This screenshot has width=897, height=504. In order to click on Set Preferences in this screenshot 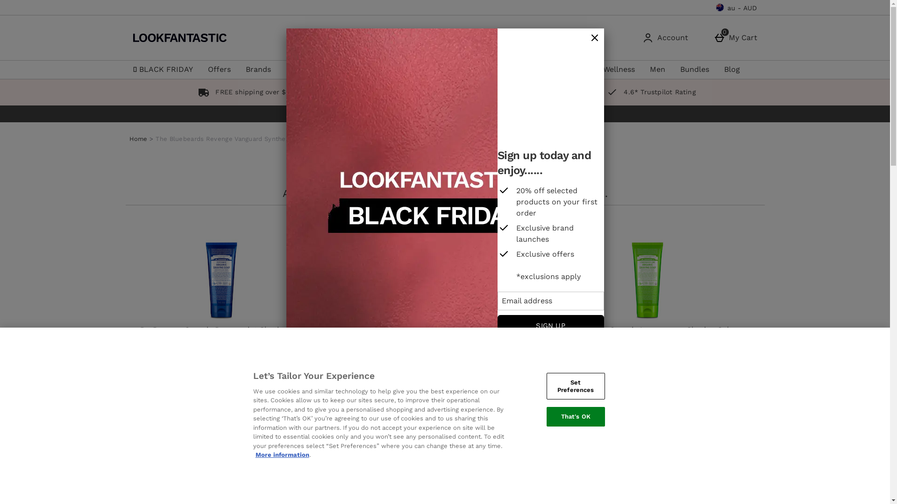, I will do `click(576, 386)`.